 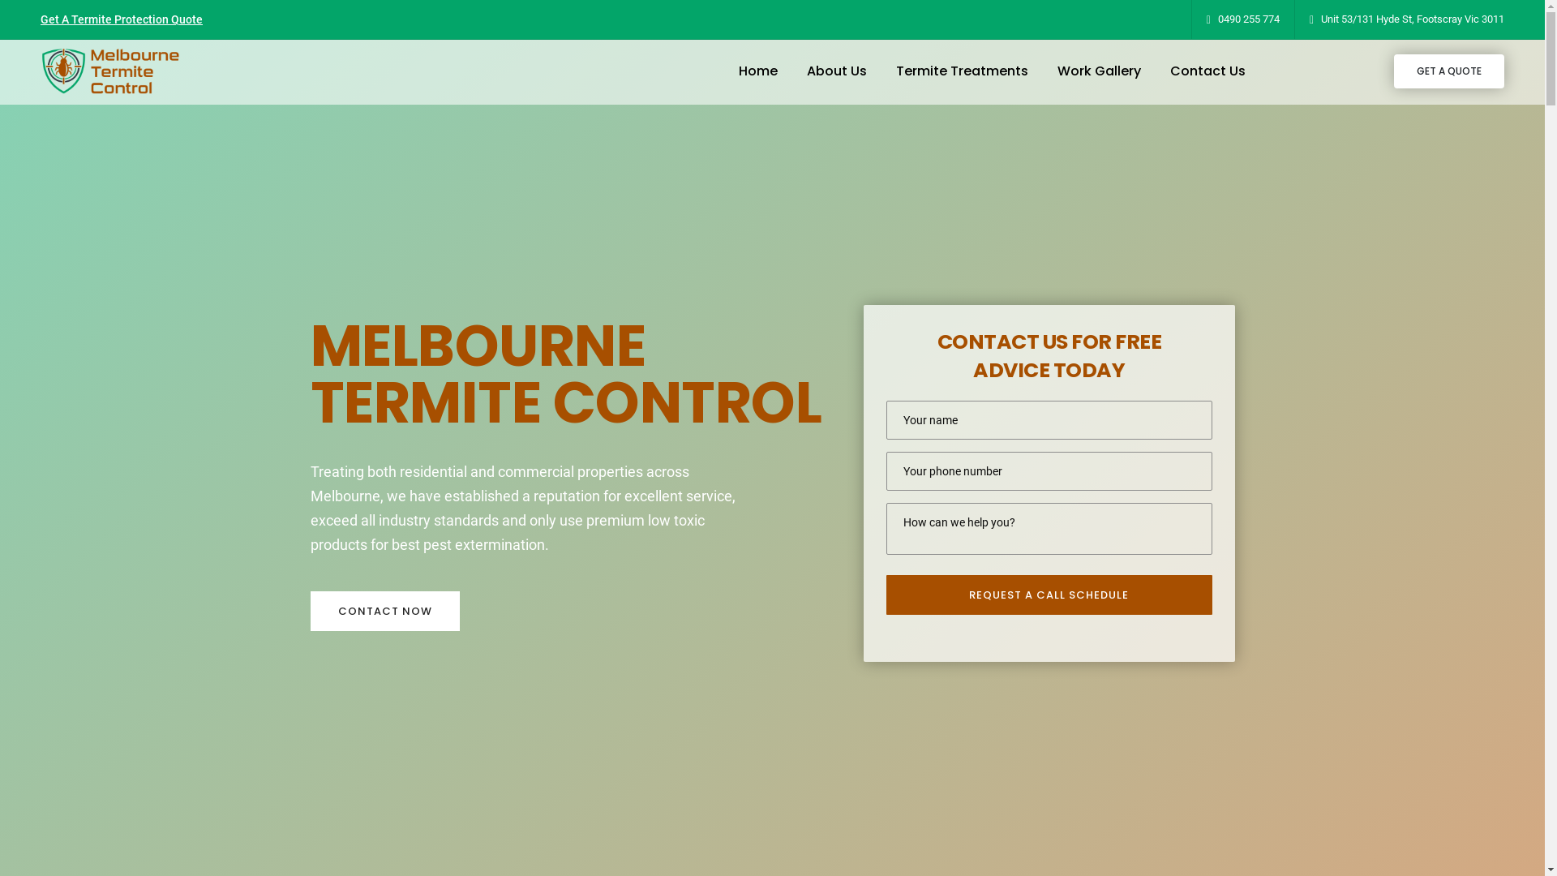 I want to click on Contact Us, so click(x=1208, y=71).